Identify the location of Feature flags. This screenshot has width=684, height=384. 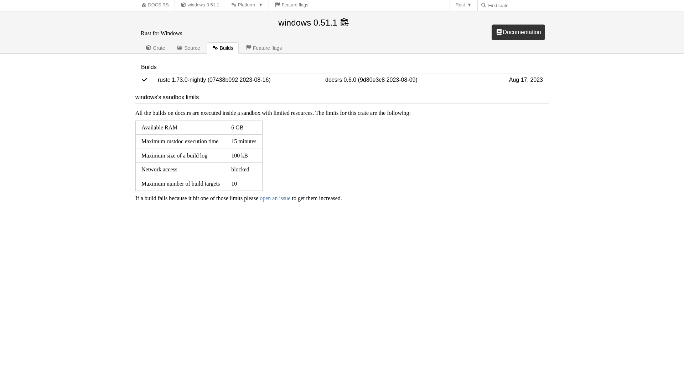
(263, 48).